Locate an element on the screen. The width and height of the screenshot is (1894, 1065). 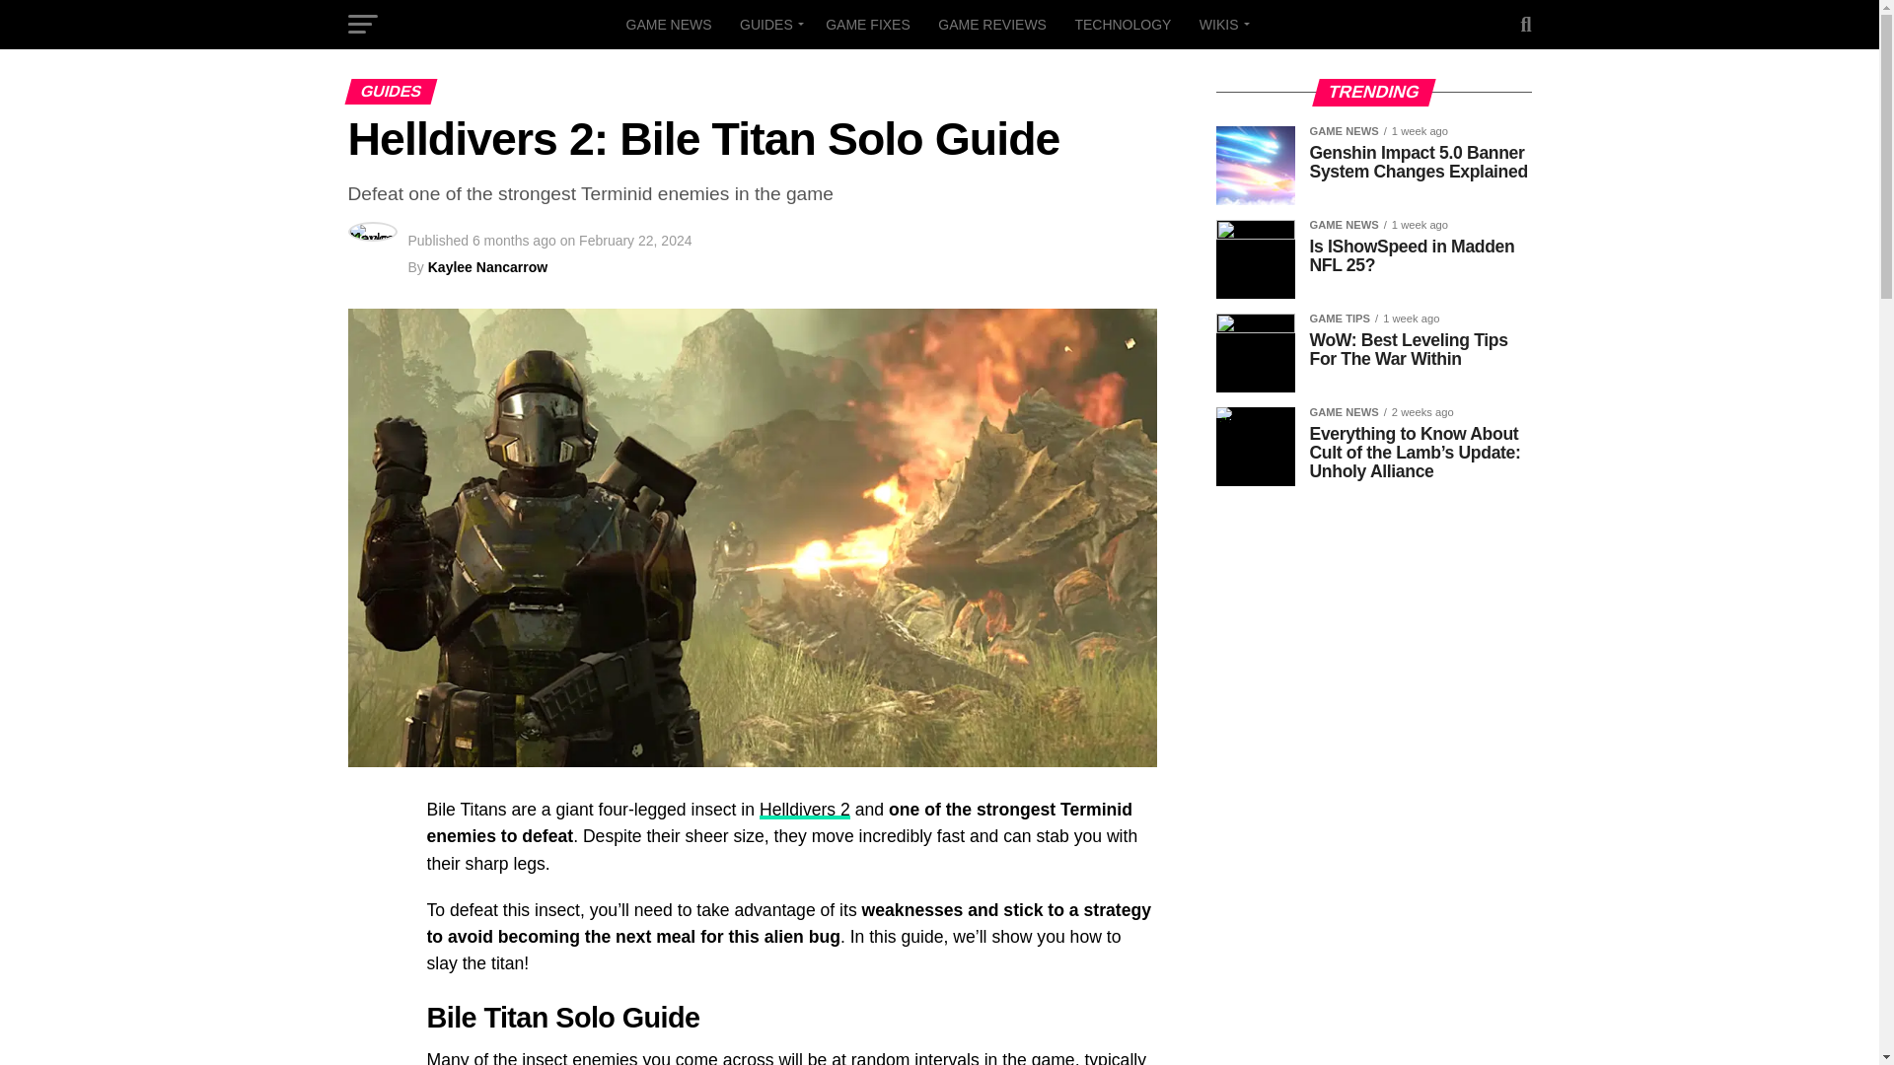
Kaylee Nancarrow is located at coordinates (487, 266).